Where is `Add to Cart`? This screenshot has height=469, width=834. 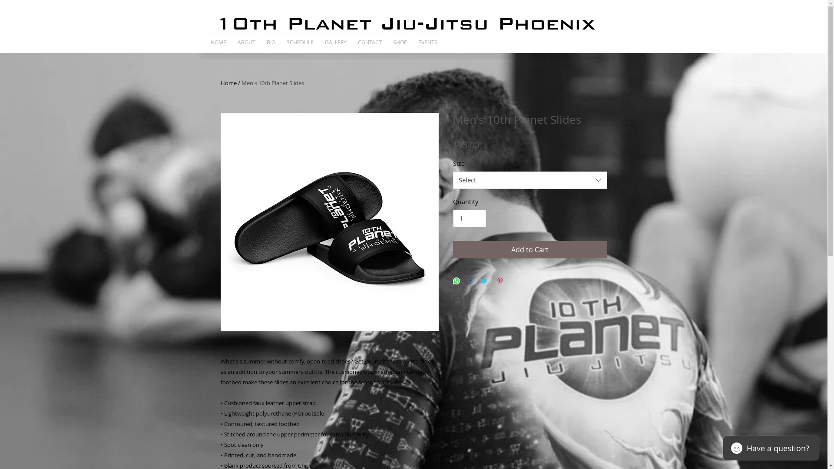
Add to Cart is located at coordinates (530, 250).